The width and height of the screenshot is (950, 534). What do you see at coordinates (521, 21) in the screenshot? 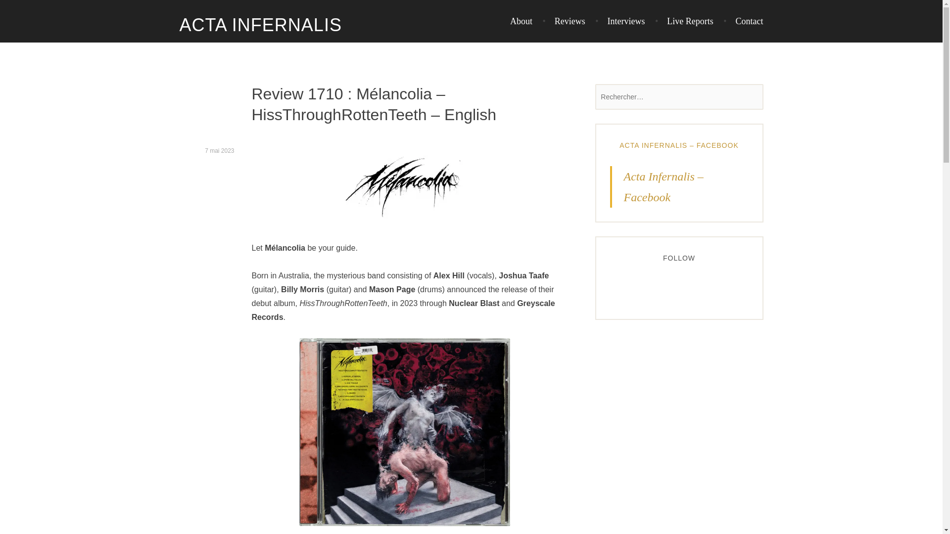
I see `About` at bounding box center [521, 21].